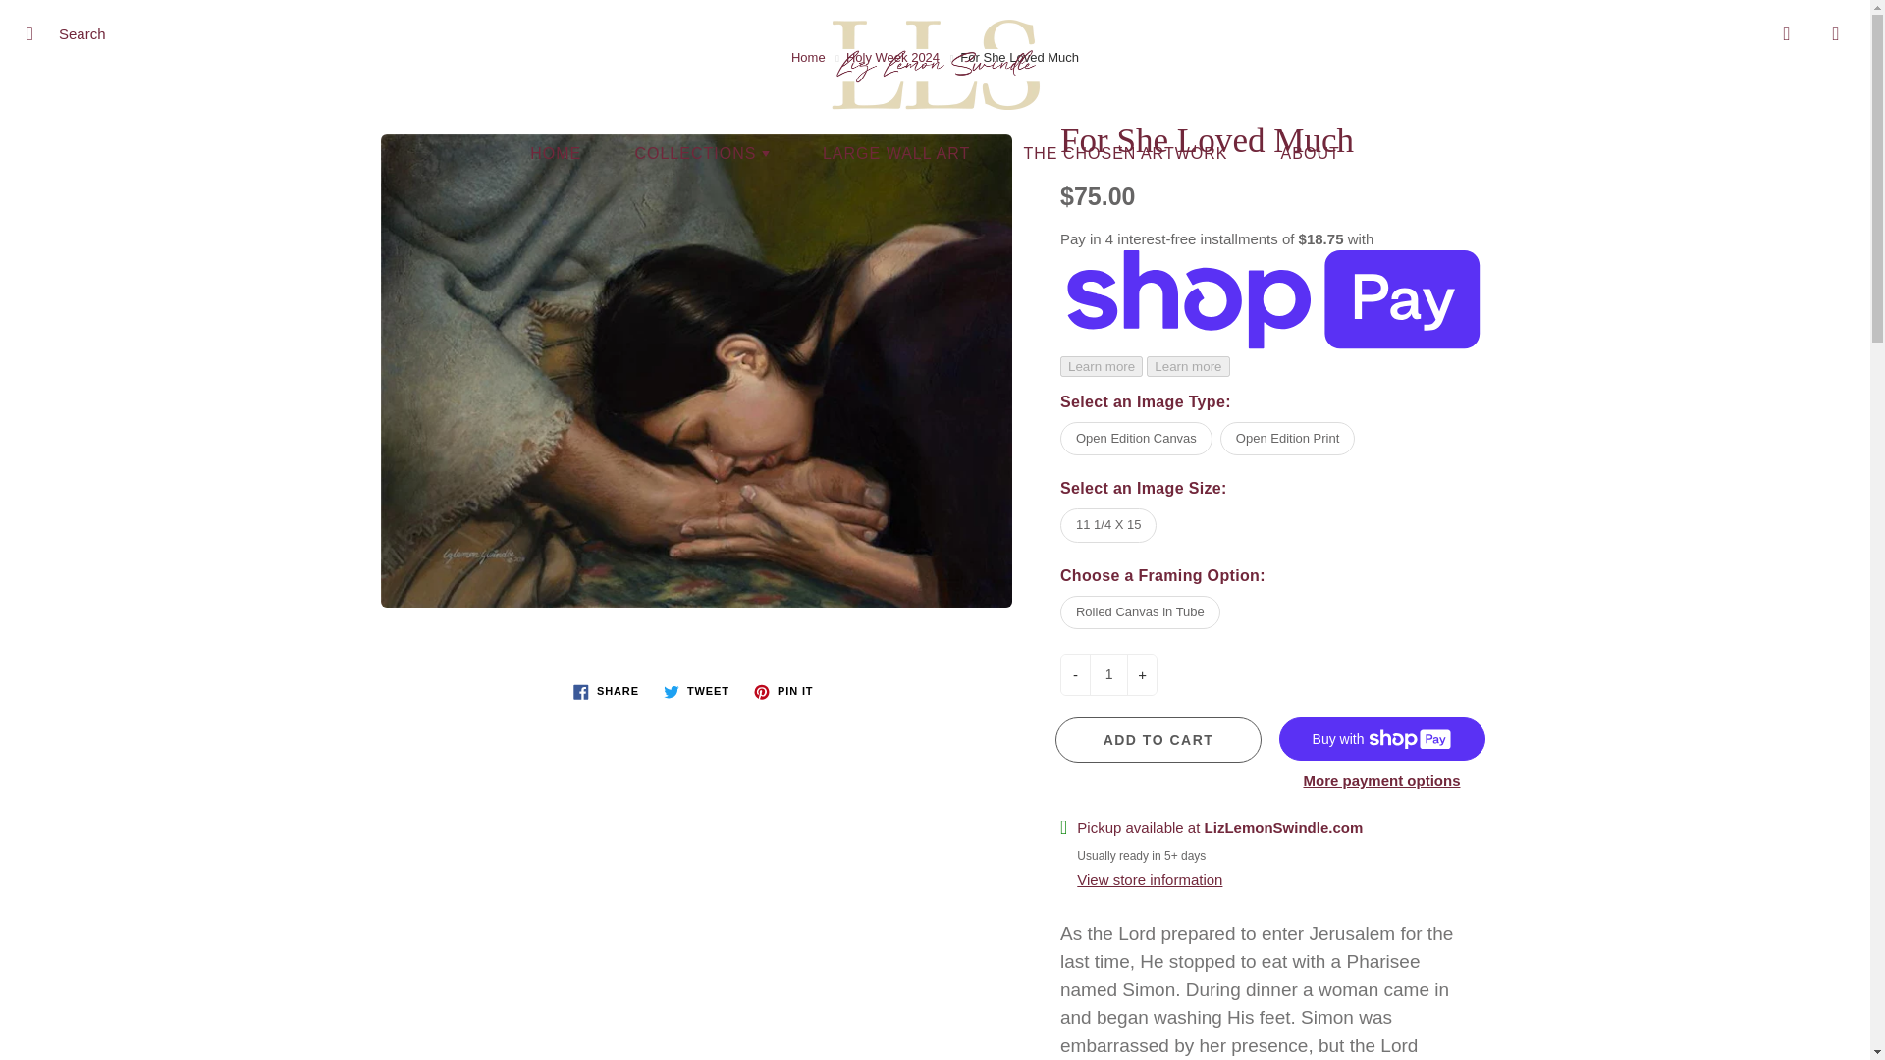  Describe the element at coordinates (696, 692) in the screenshot. I see `Tweet on Twitter` at that location.